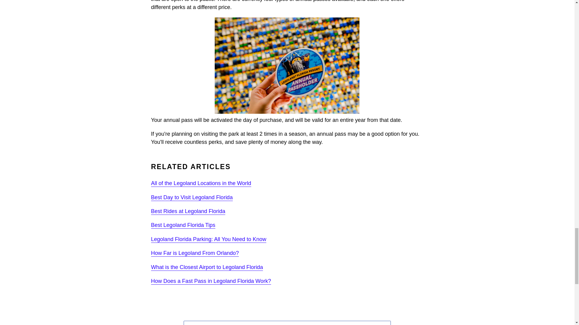 Image resolution: width=579 pixels, height=325 pixels. Describe the element at coordinates (195, 253) in the screenshot. I see `how far is legoland from orlando` at that location.